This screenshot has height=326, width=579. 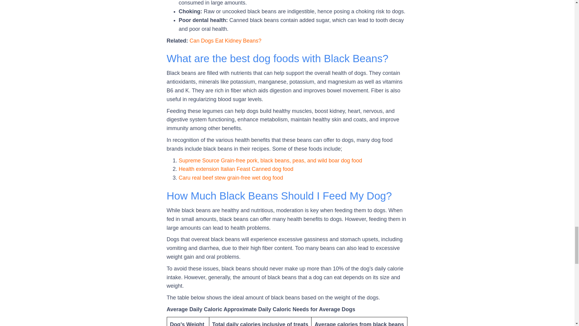 What do you see at coordinates (230, 177) in the screenshot?
I see `Caru real beef stew grain-free wet dog food` at bounding box center [230, 177].